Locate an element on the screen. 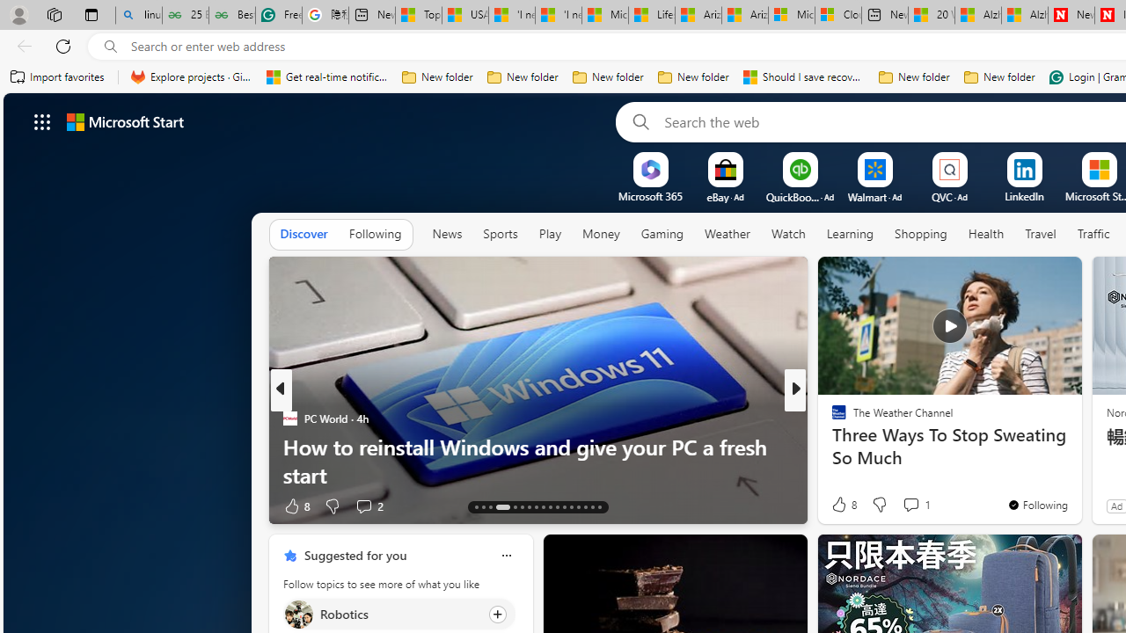 This screenshot has width=1126, height=633. Newsweek - News, Analysis, Politics, Business, Technology is located at coordinates (1071, 16).